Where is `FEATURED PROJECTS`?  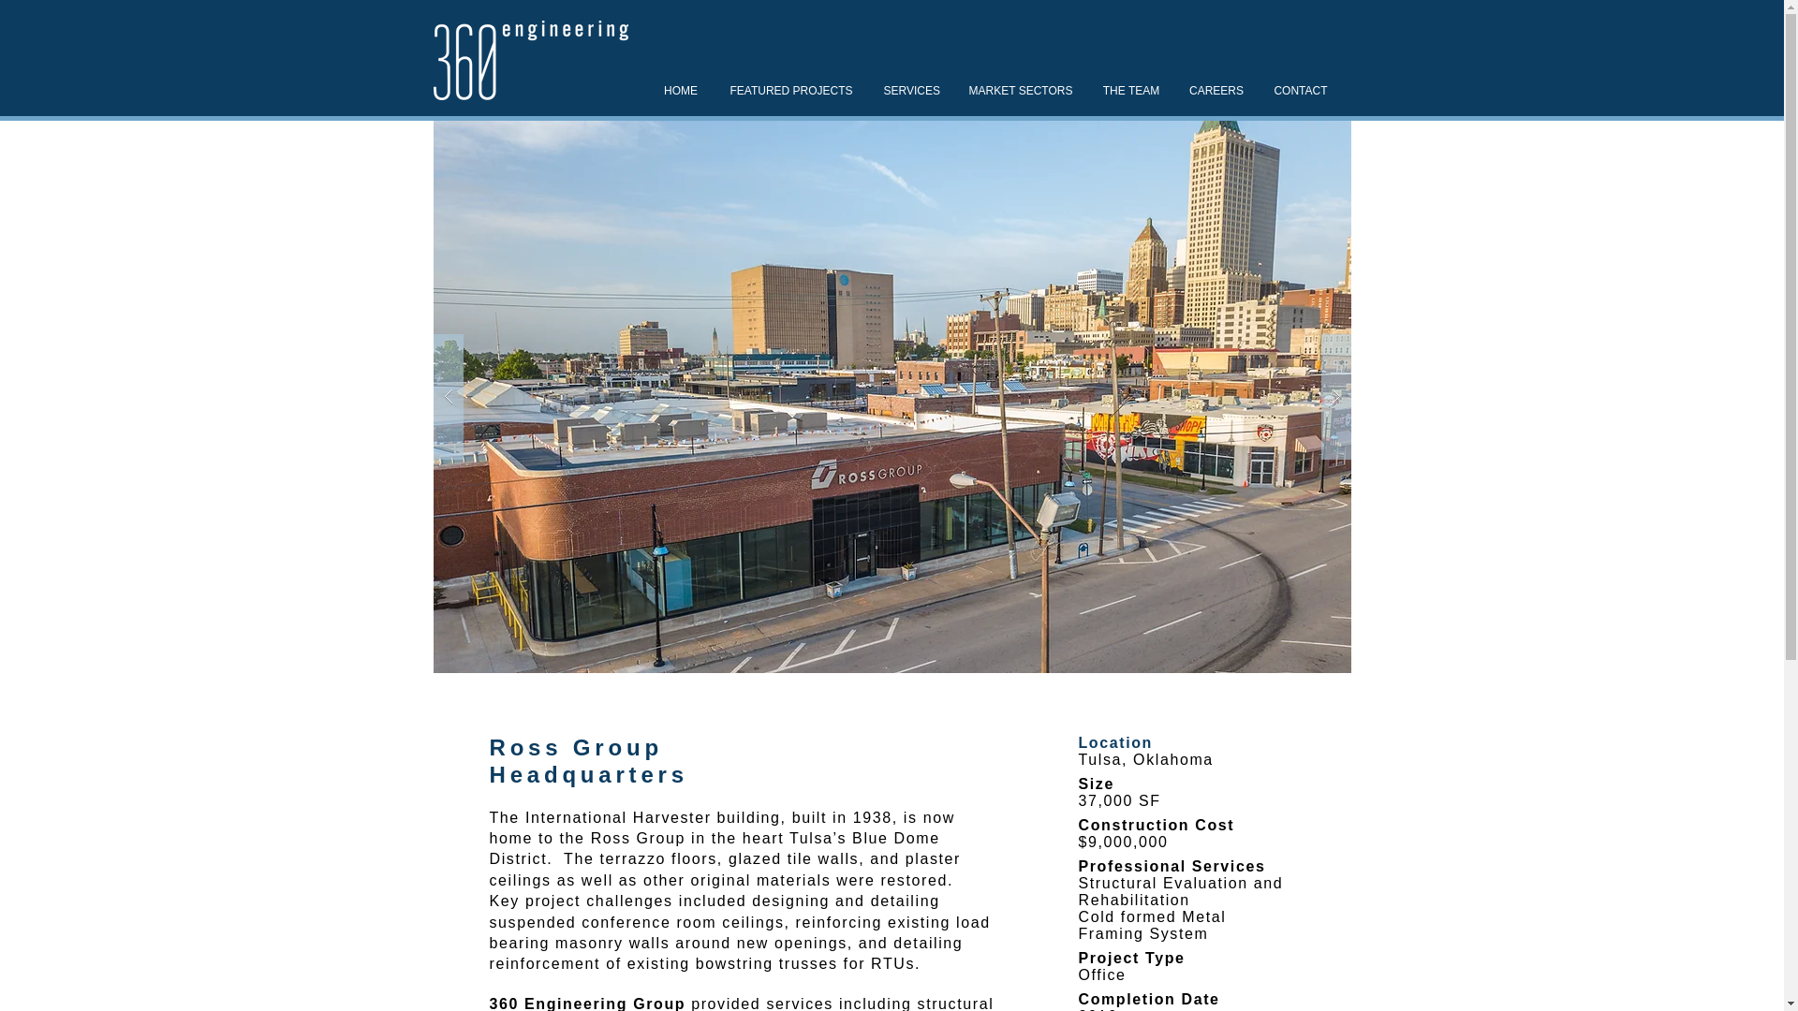 FEATURED PROJECTS is located at coordinates (792, 90).